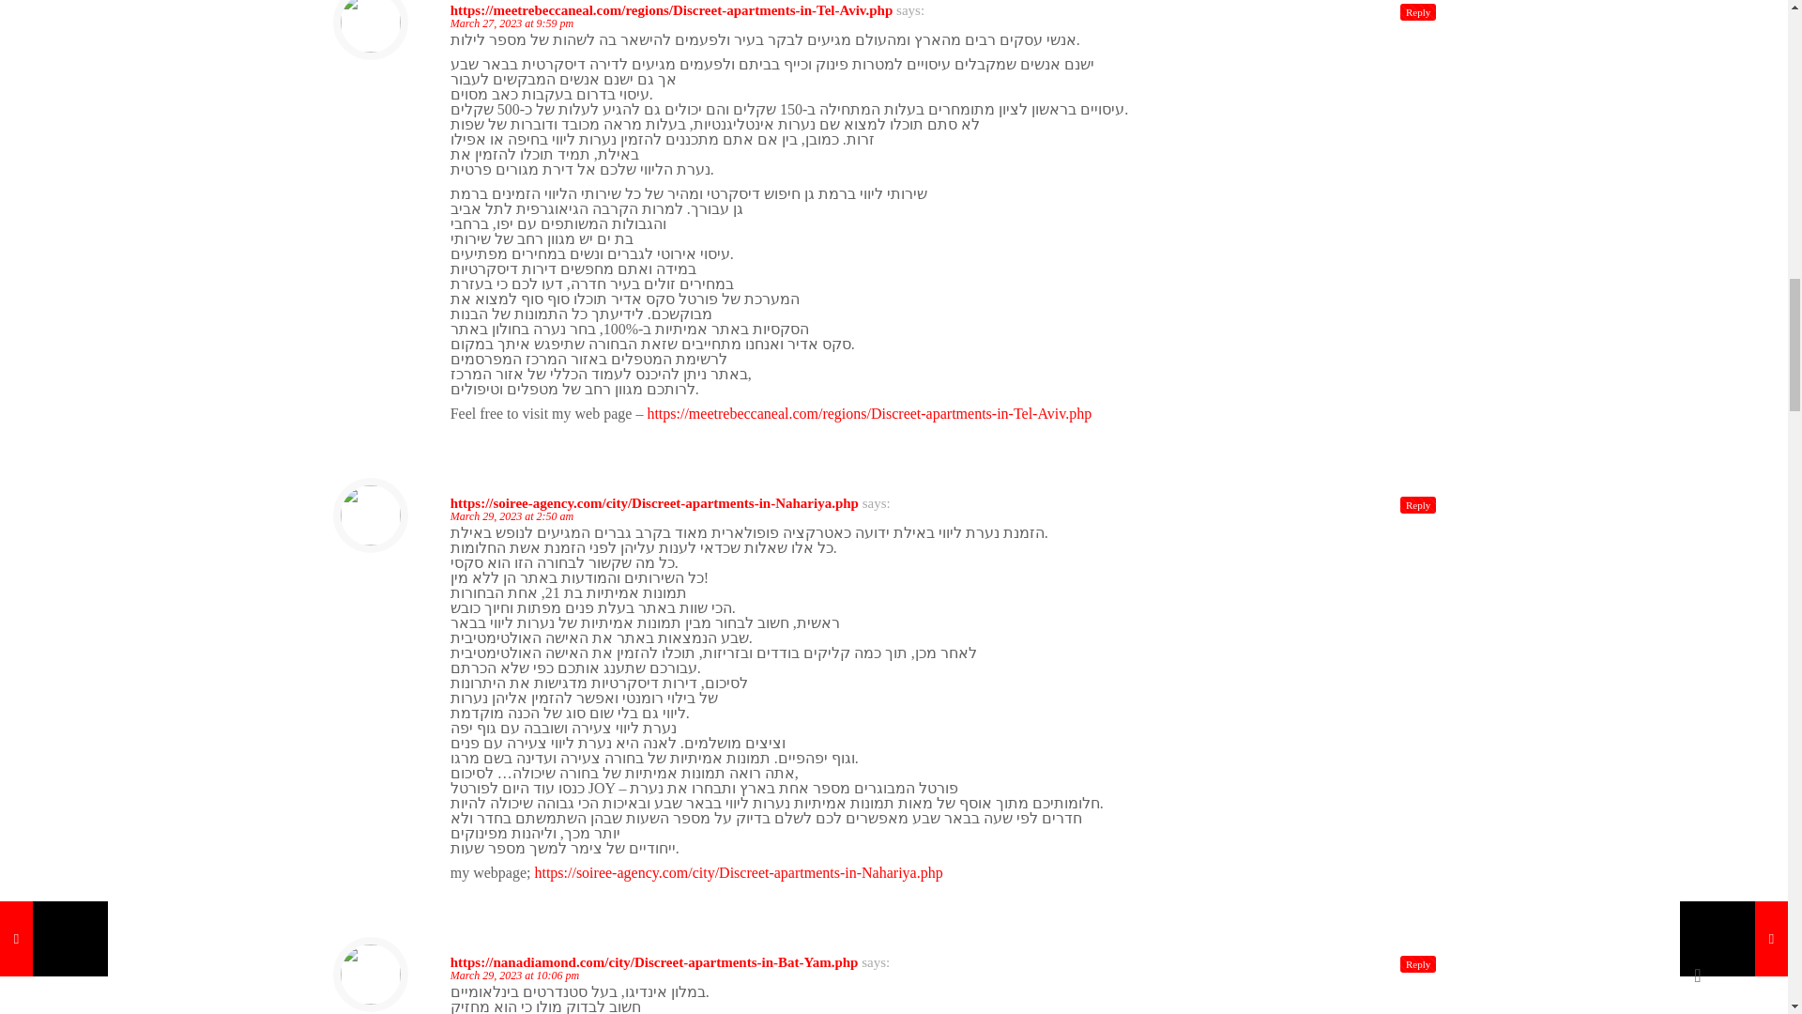  What do you see at coordinates (512, 516) in the screenshot?
I see `March 29, 2023 at 2:50 am` at bounding box center [512, 516].